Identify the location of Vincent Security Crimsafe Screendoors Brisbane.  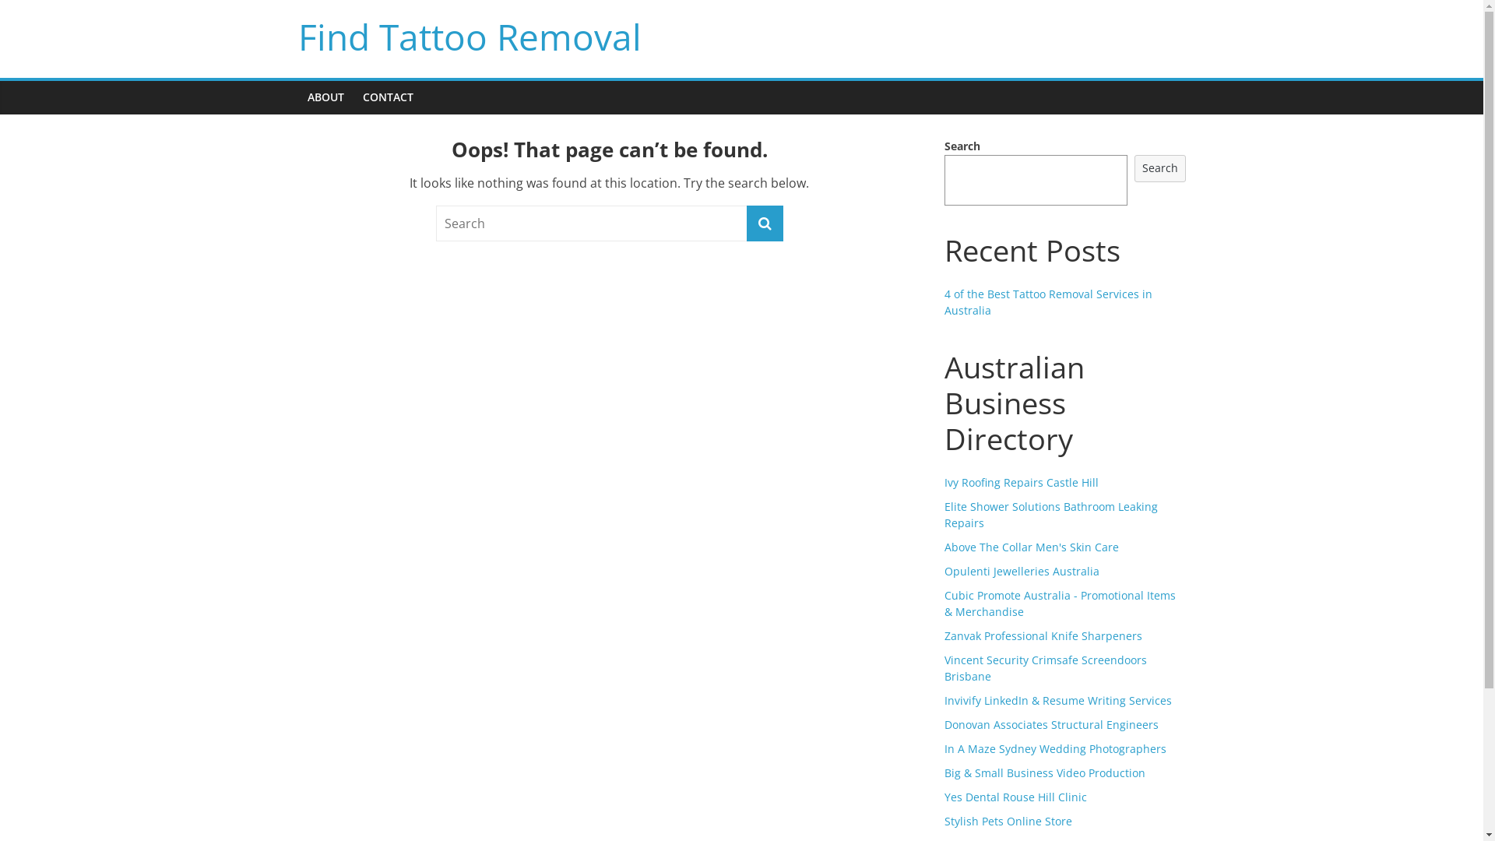
(1045, 668).